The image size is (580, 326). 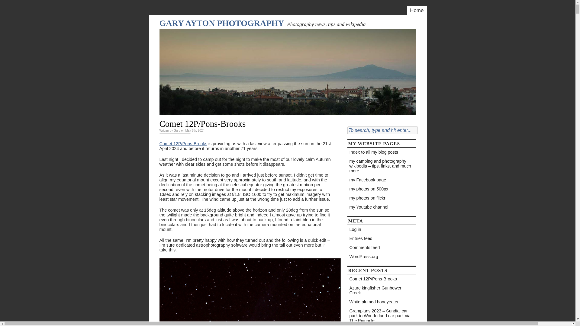 I want to click on GARY AYTON PHOTOGRAPHY, so click(x=222, y=23).